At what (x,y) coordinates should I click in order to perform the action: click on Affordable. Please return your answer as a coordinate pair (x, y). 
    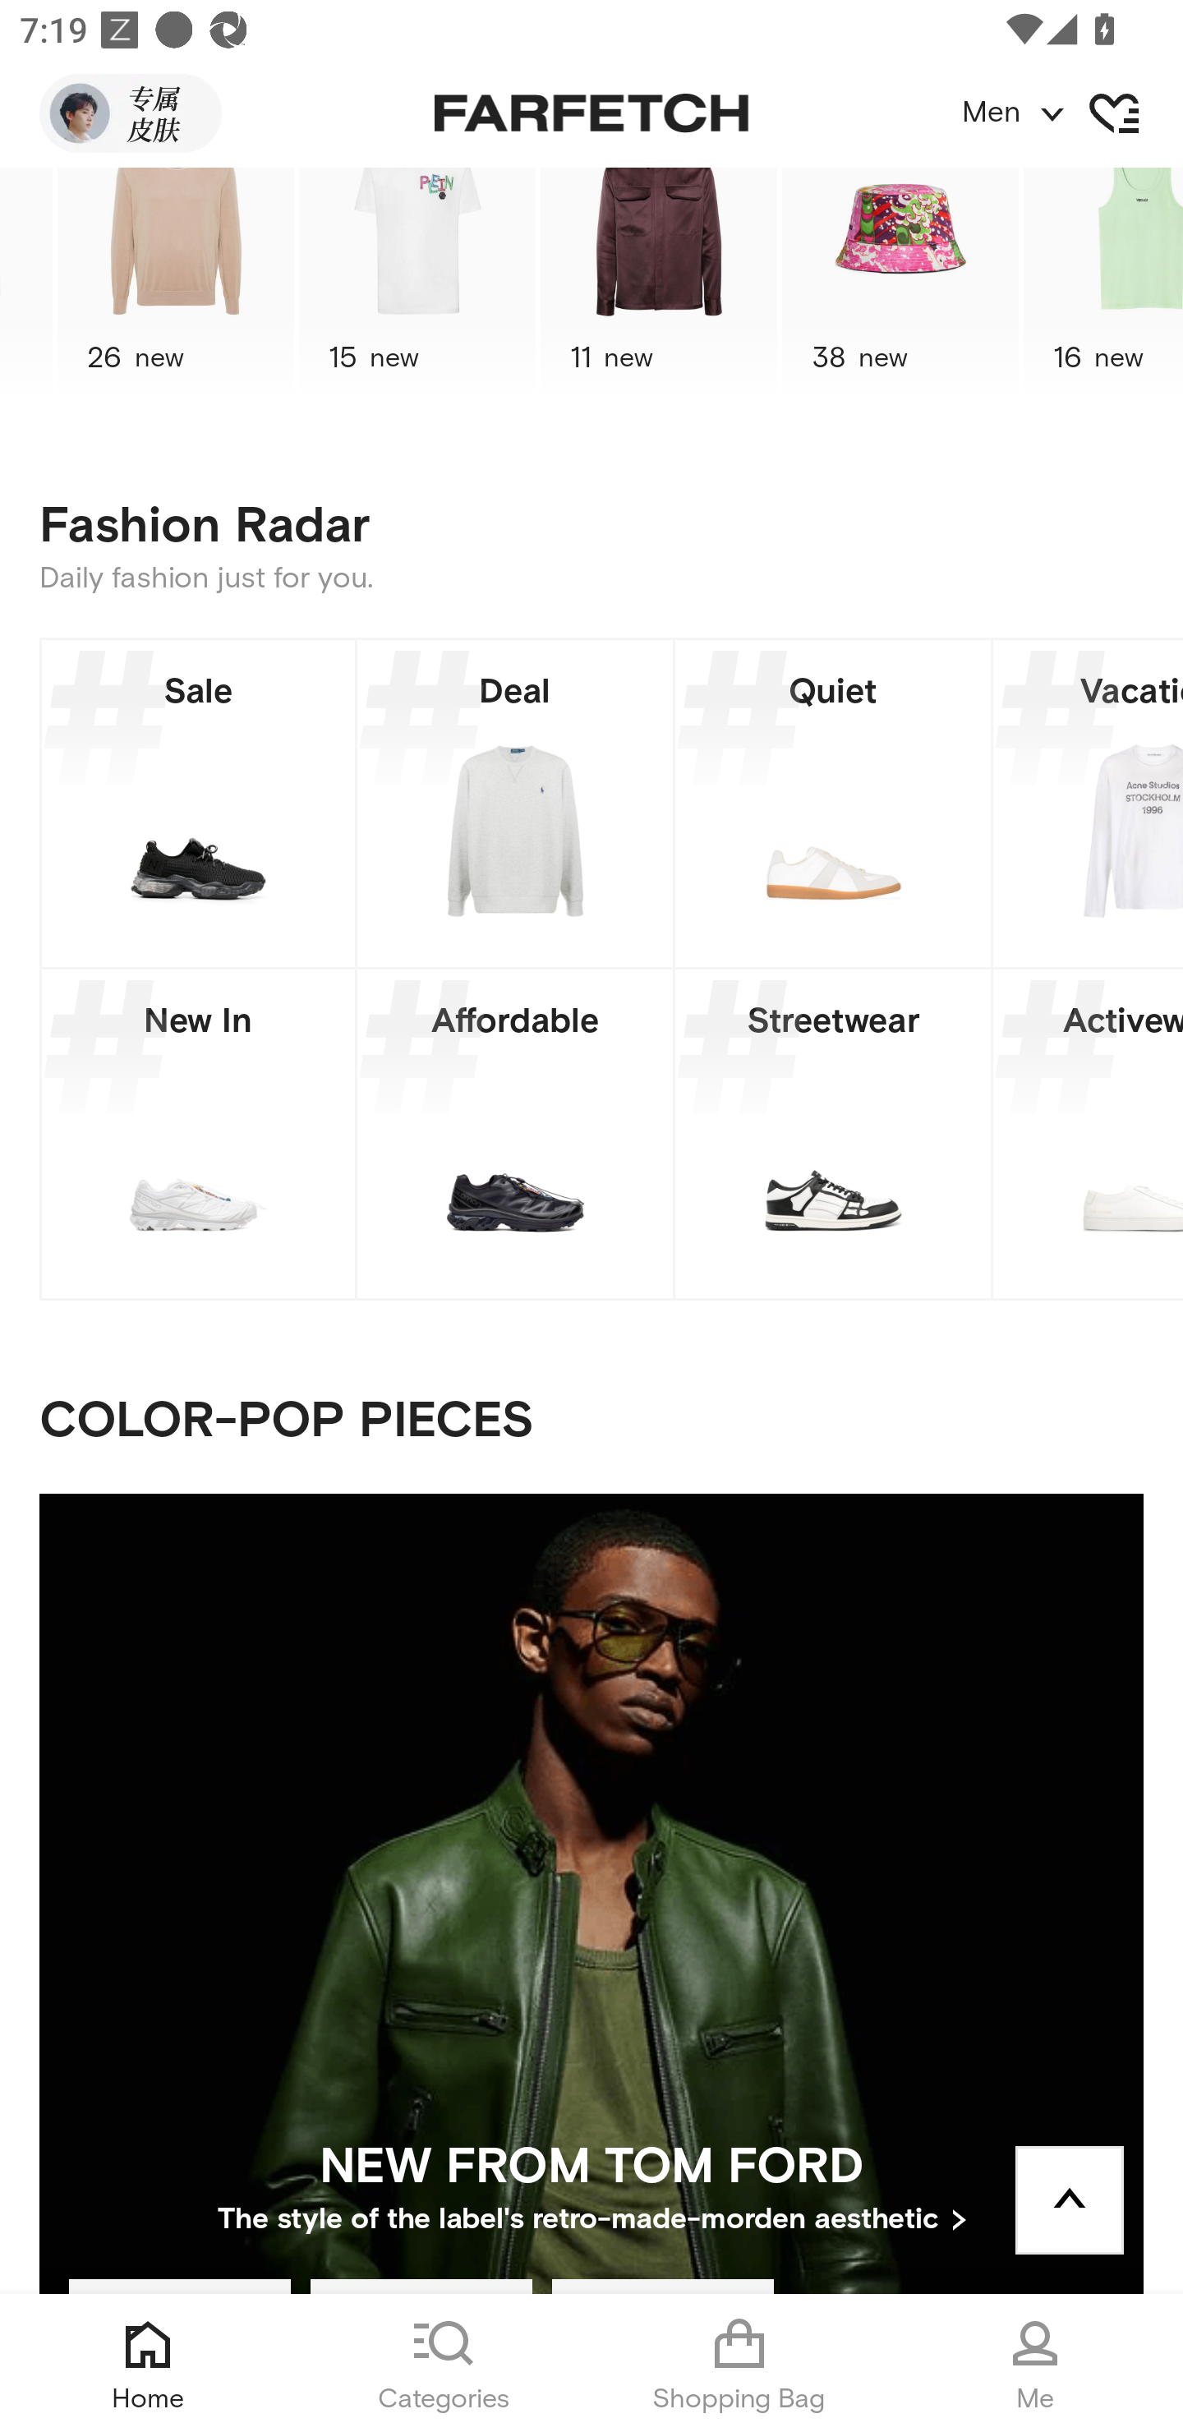
    Looking at the image, I should click on (514, 1134).